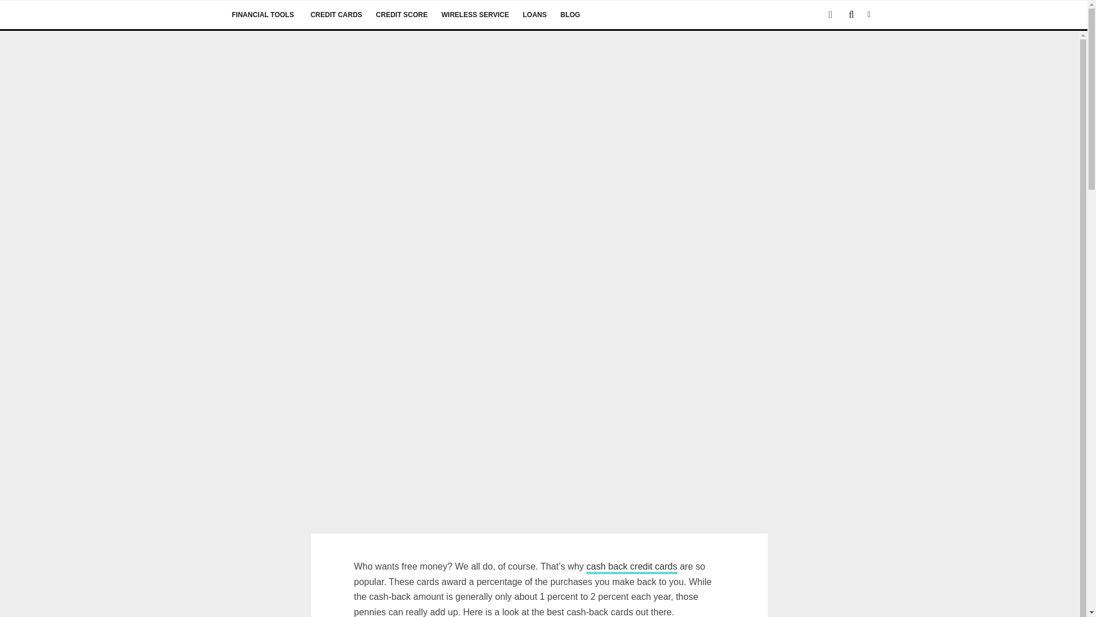 Image resolution: width=1096 pixels, height=617 pixels. What do you see at coordinates (336, 15) in the screenshot?
I see `CREDIT CARDS` at bounding box center [336, 15].